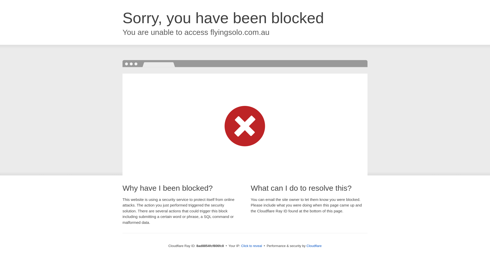 Image resolution: width=490 pixels, height=275 pixels. I want to click on Cloudflare, so click(314, 246).